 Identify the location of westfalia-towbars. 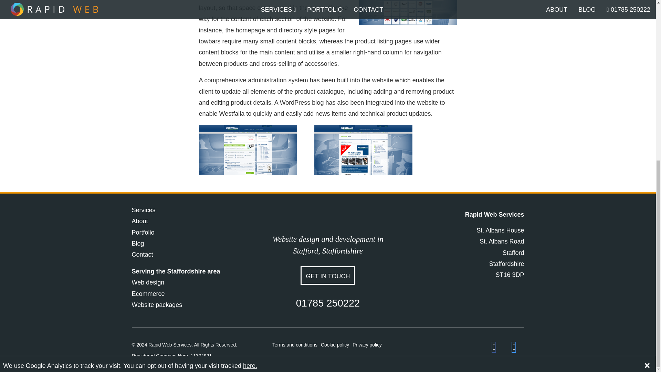
(408, 12).